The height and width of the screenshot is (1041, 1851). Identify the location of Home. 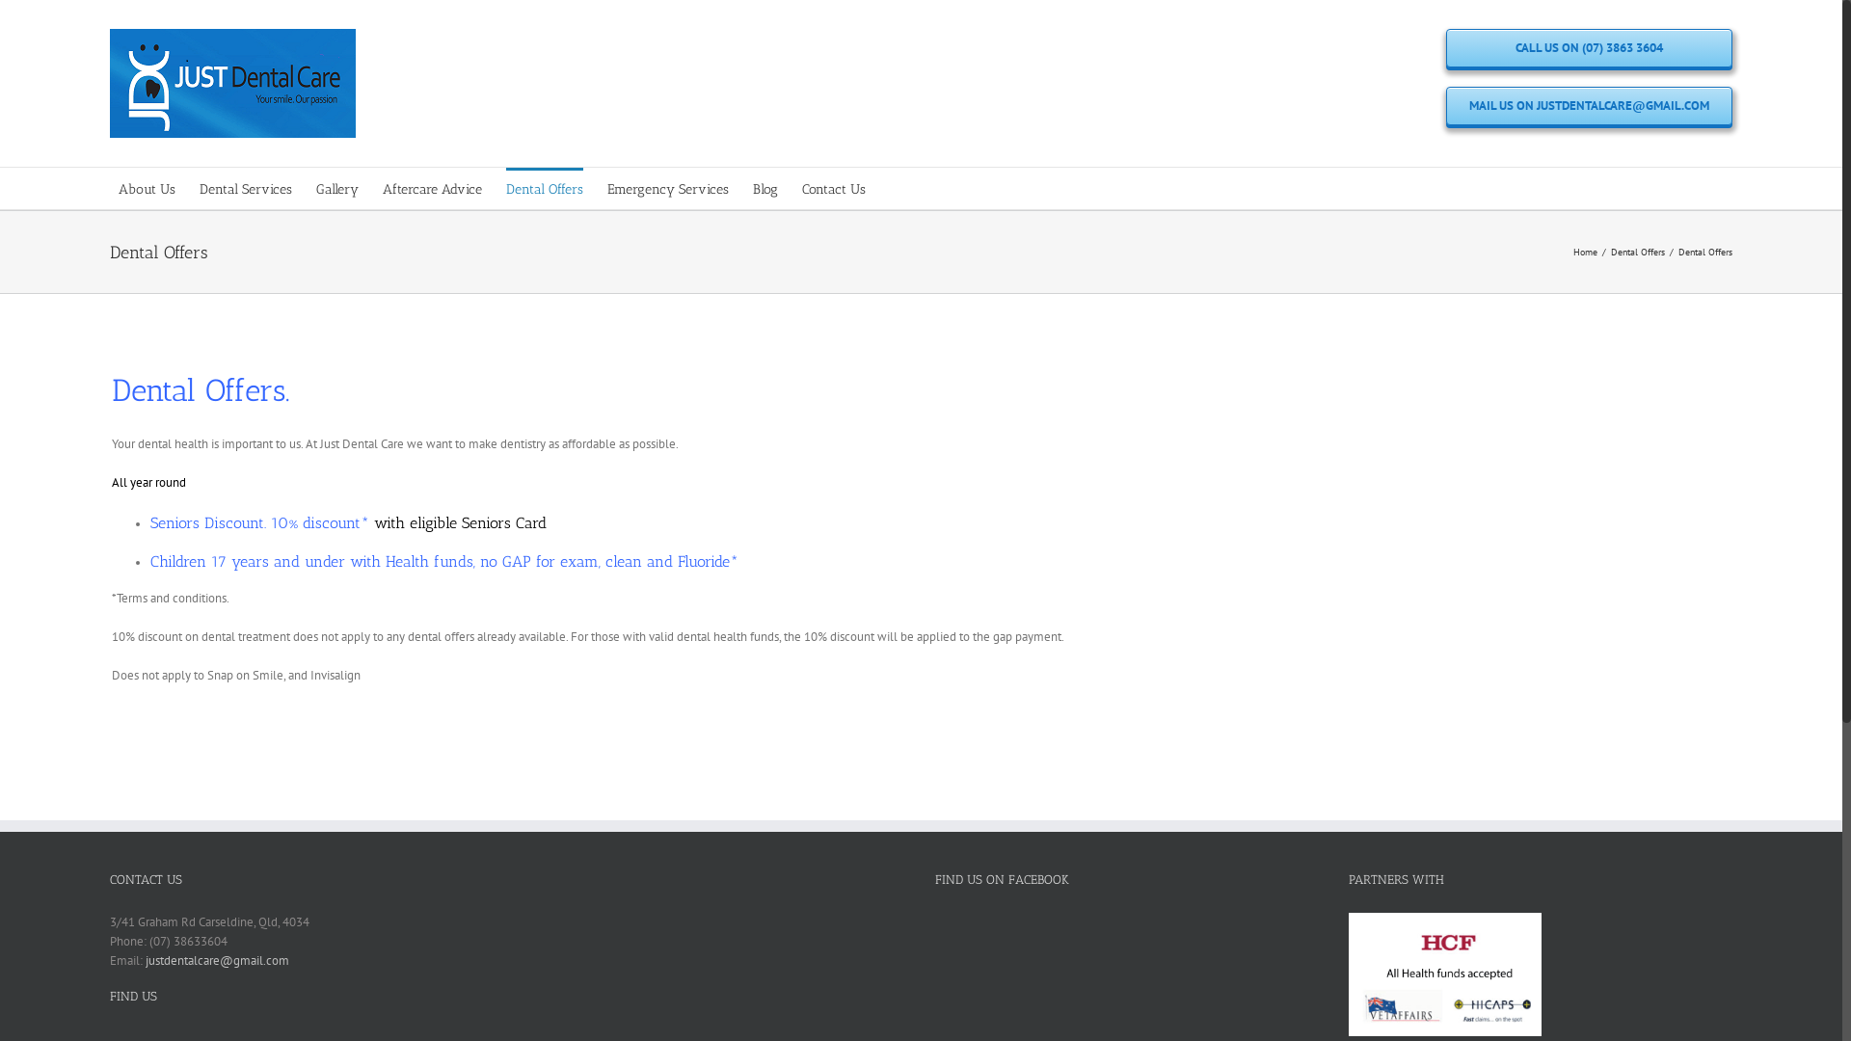
(1585, 251).